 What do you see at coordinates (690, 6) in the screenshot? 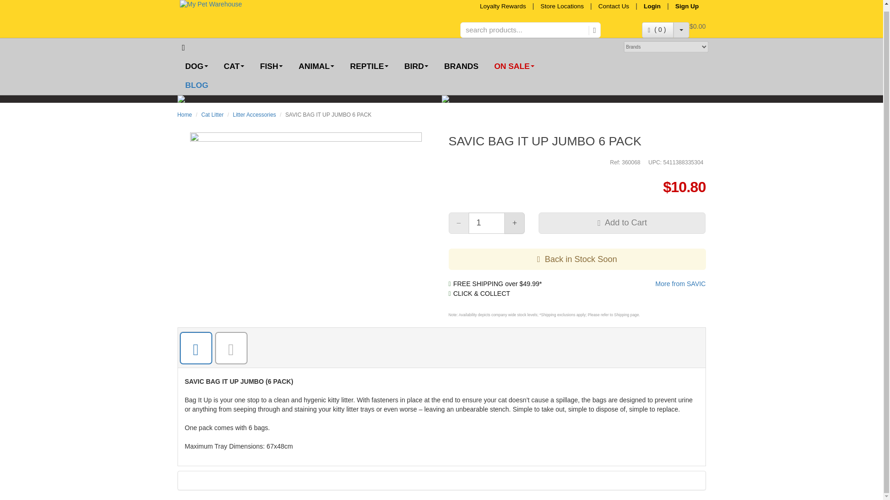
I see `Sign Up` at bounding box center [690, 6].